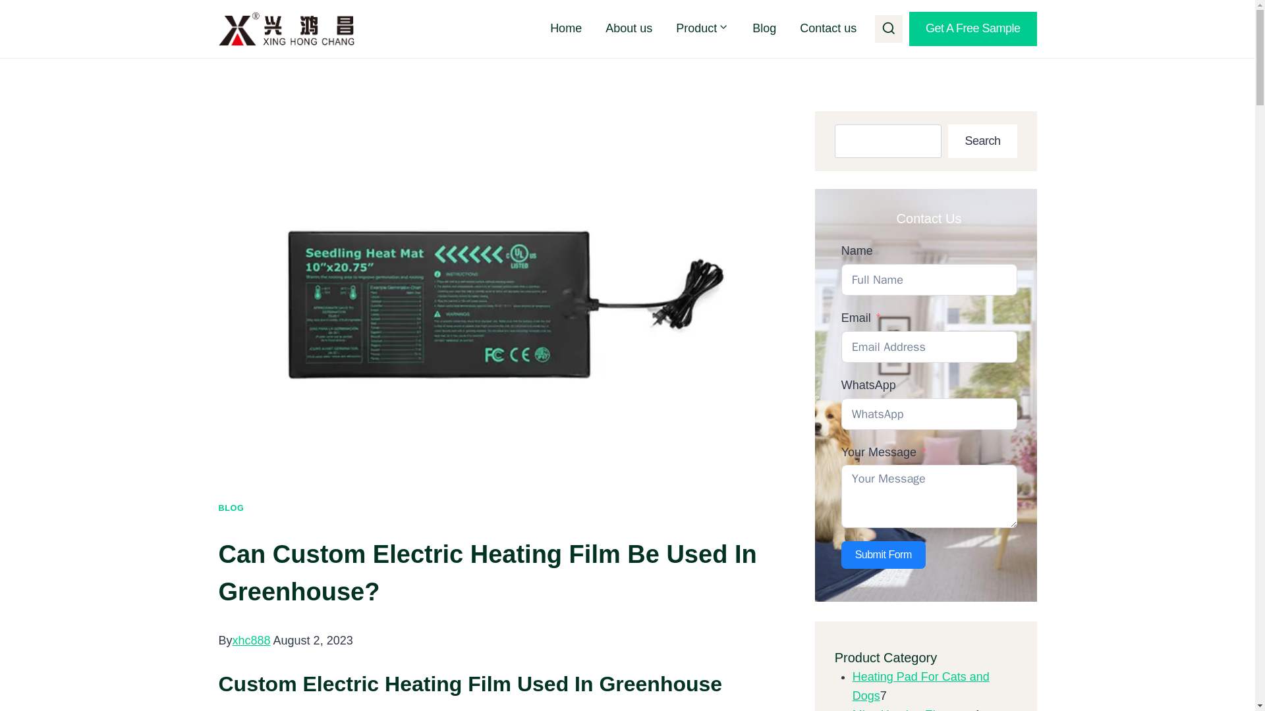 This screenshot has width=1265, height=711. What do you see at coordinates (764, 29) in the screenshot?
I see `Blog` at bounding box center [764, 29].